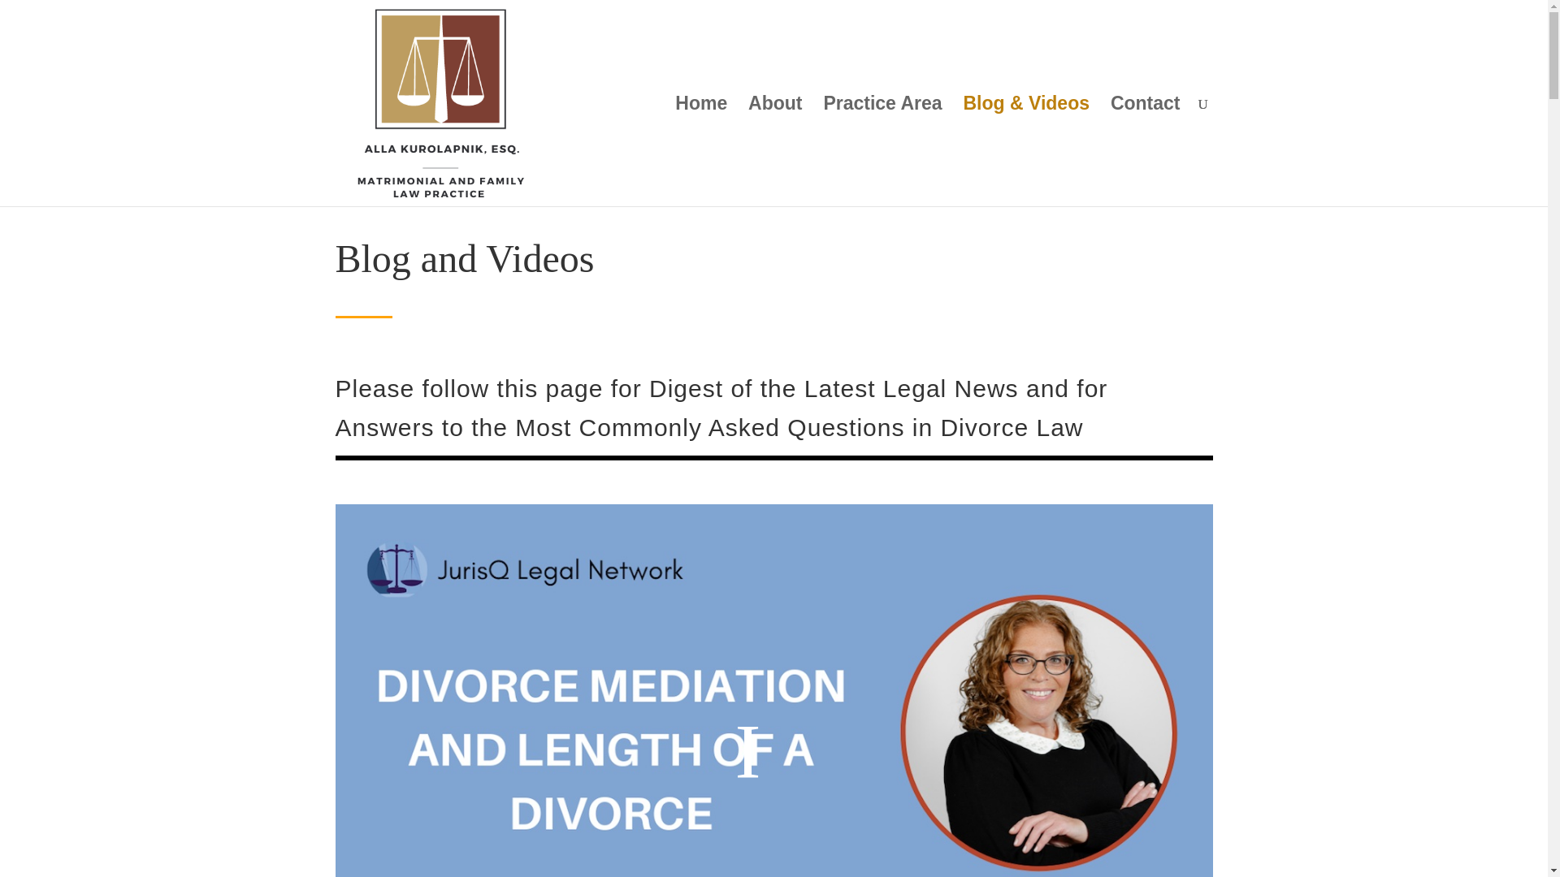 This screenshot has height=877, width=1560. I want to click on Contact, so click(1146, 151).